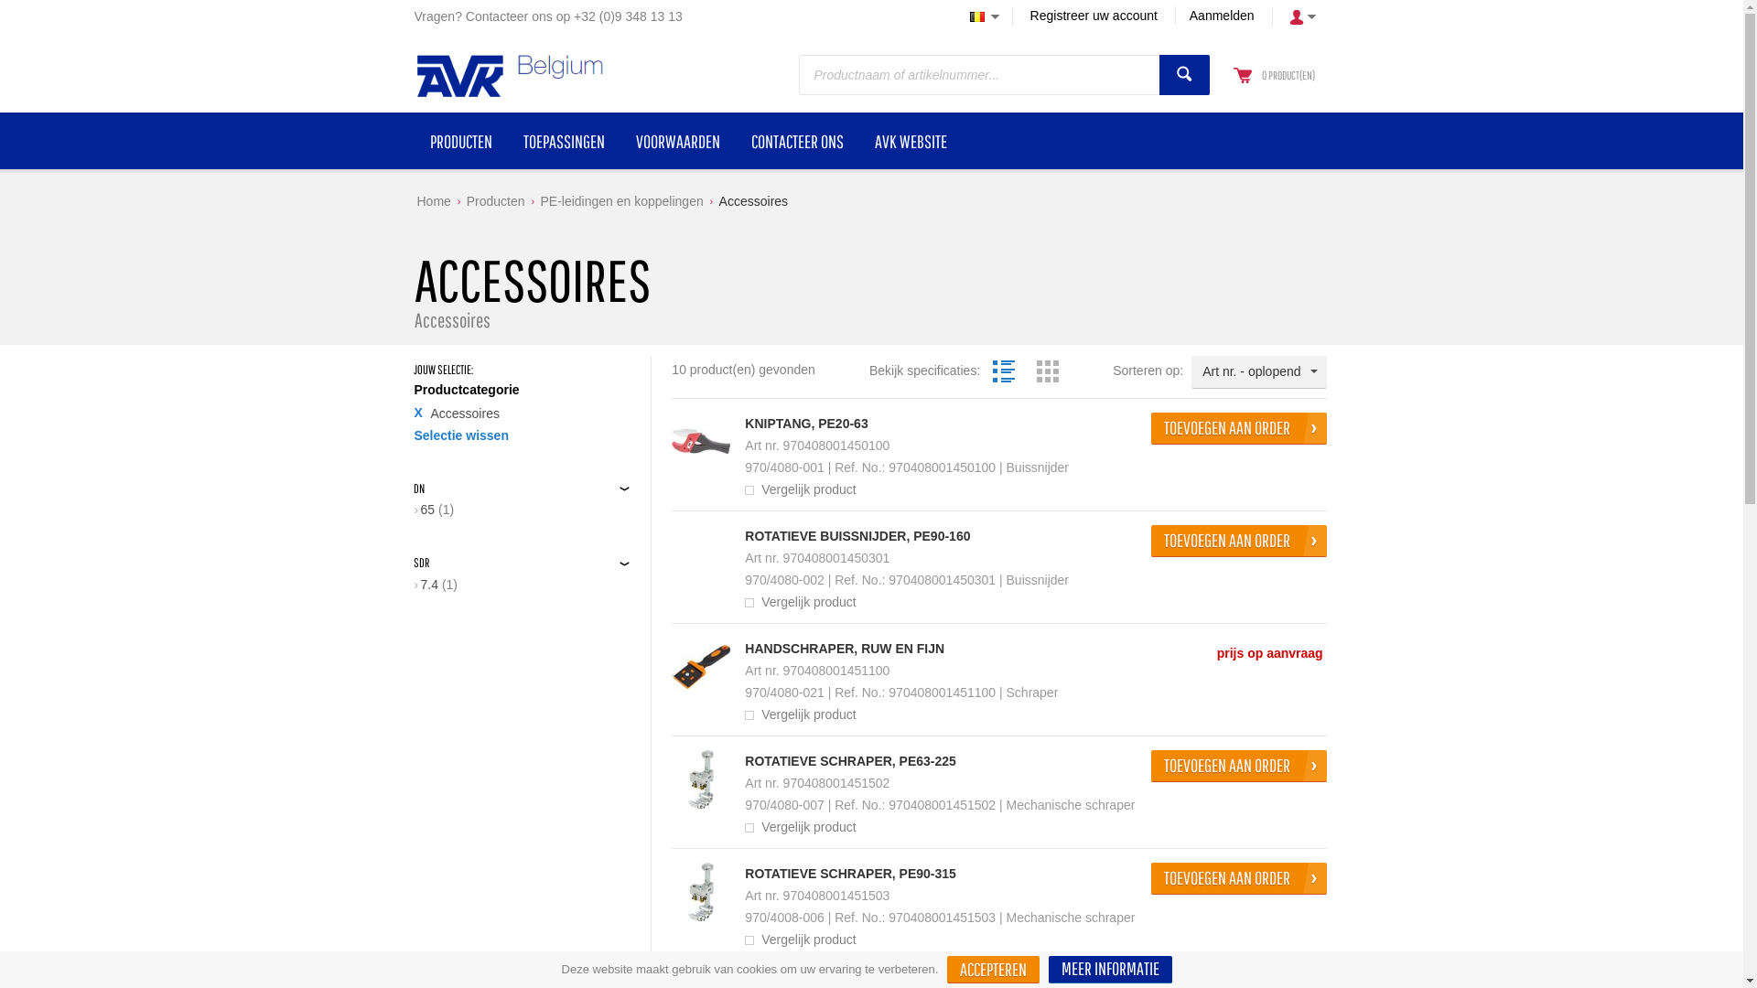 The image size is (1757, 988). I want to click on 7.4, so click(426, 585).